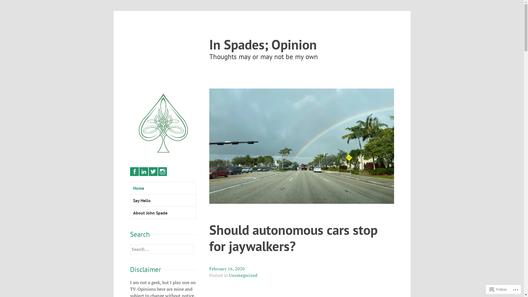 This screenshot has width=528, height=297. What do you see at coordinates (163, 213) in the screenshot?
I see `About John Spade` at bounding box center [163, 213].